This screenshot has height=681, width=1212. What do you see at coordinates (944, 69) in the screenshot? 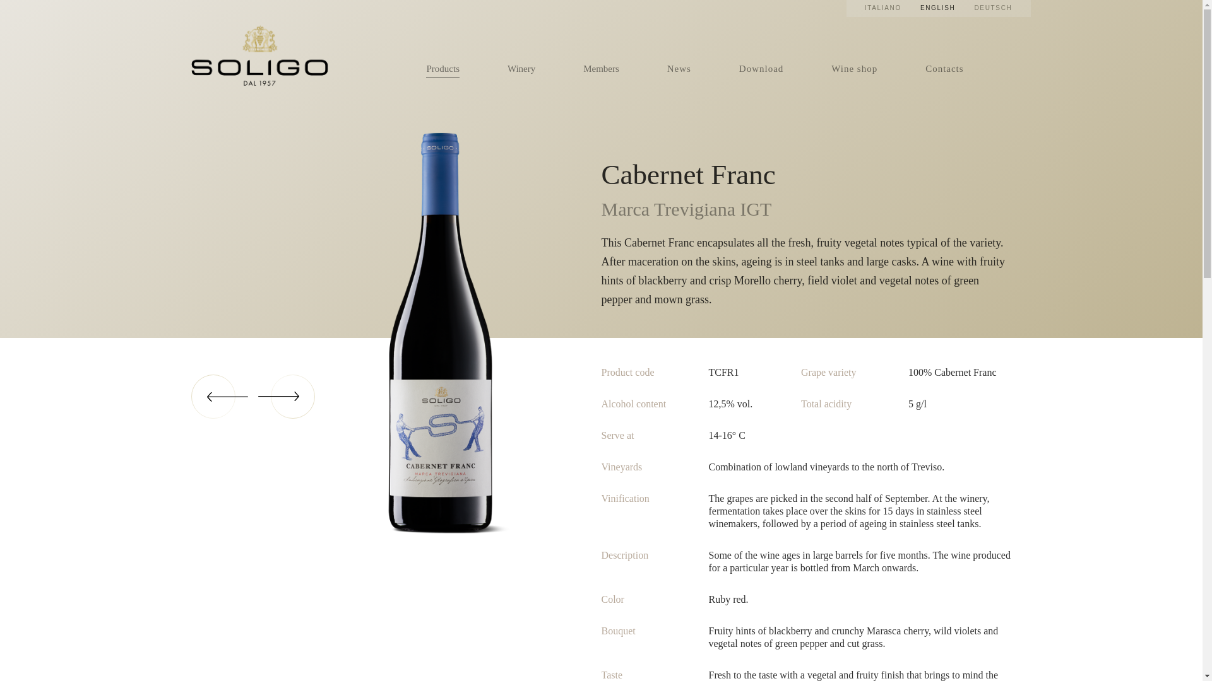
I see `Contacts` at bounding box center [944, 69].